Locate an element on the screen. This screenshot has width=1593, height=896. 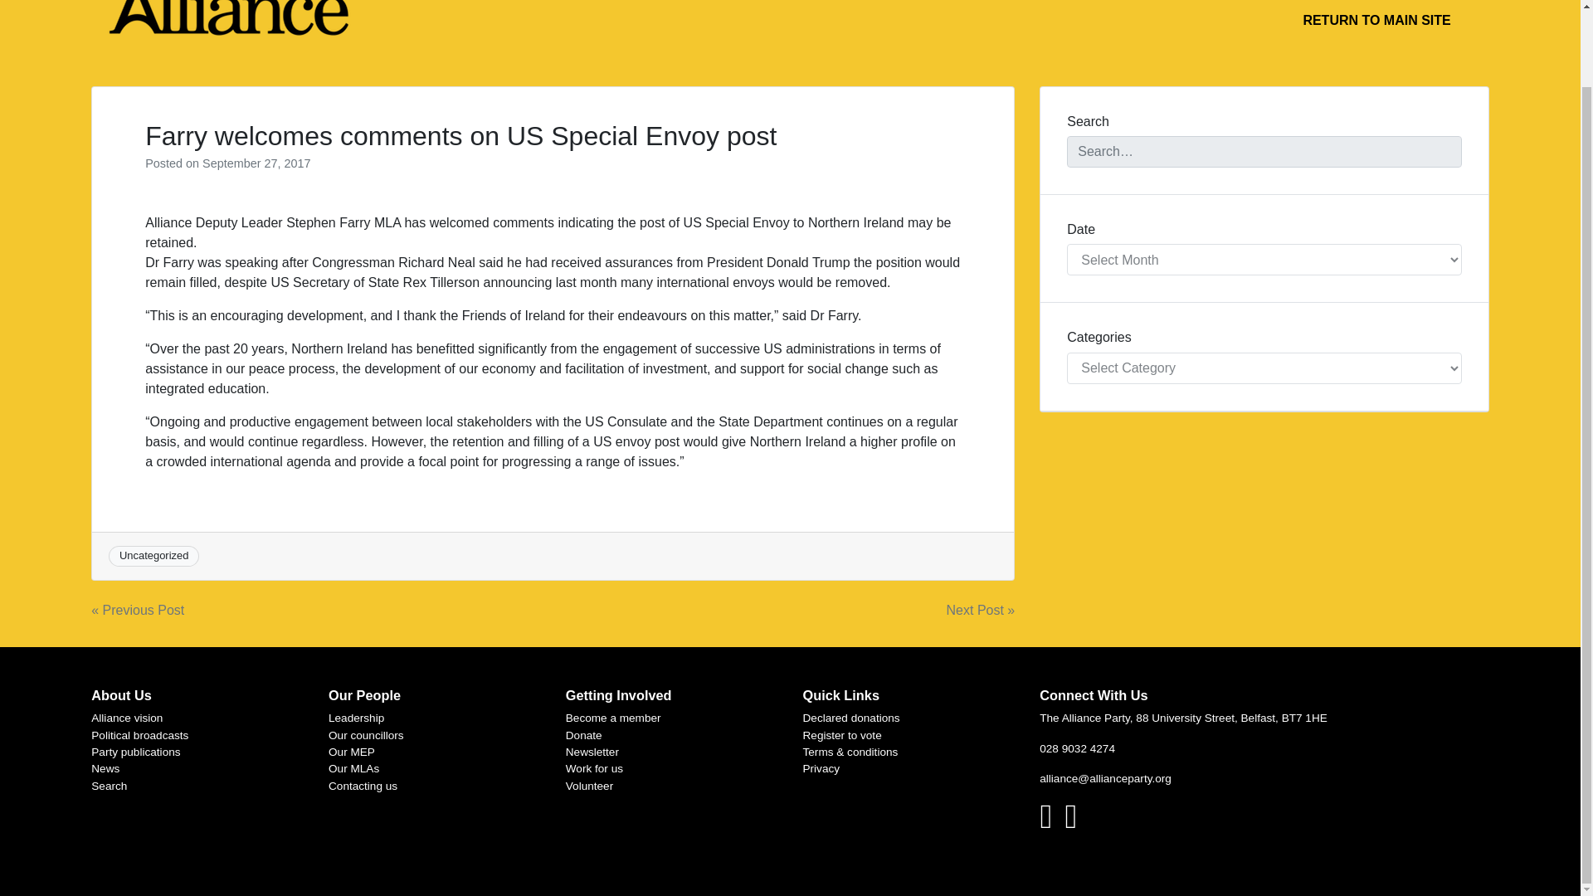
Party publications is located at coordinates (134, 752).